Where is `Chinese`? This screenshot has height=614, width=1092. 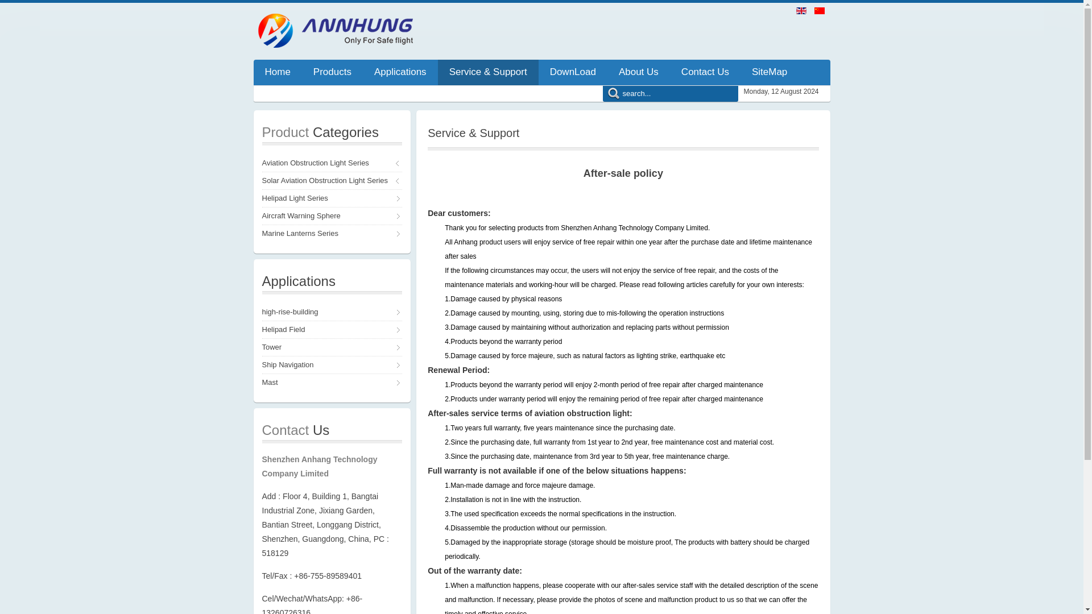 Chinese is located at coordinates (819, 10).